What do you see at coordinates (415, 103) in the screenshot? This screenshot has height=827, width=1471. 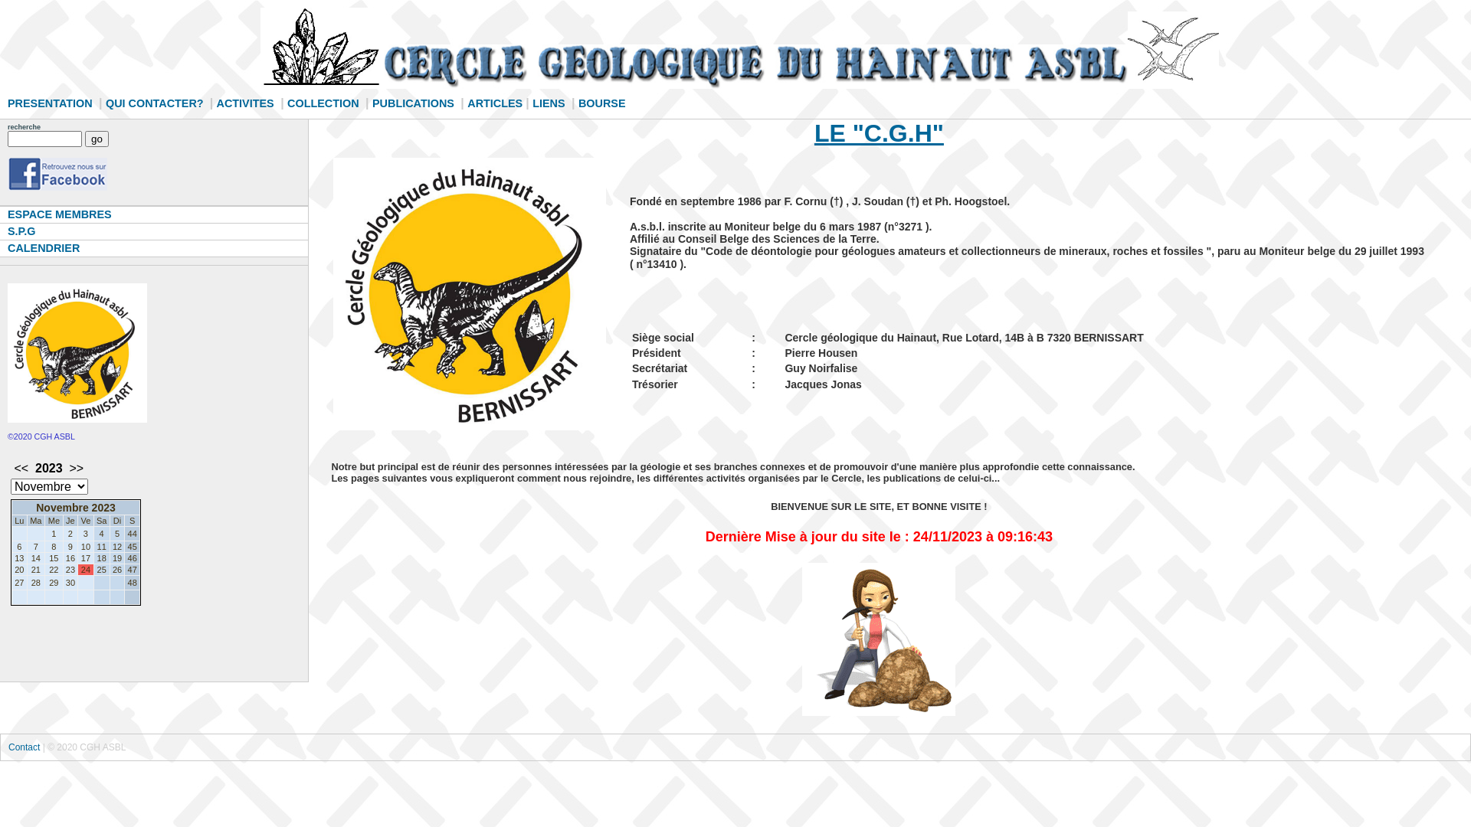 I see `PUBLICATIONS` at bounding box center [415, 103].